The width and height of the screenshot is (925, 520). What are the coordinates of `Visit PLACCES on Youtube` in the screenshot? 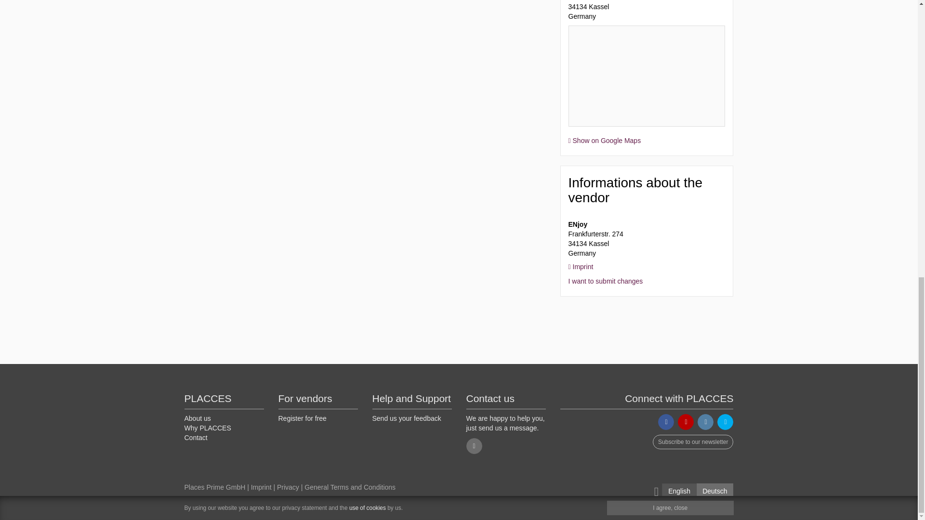 It's located at (686, 422).